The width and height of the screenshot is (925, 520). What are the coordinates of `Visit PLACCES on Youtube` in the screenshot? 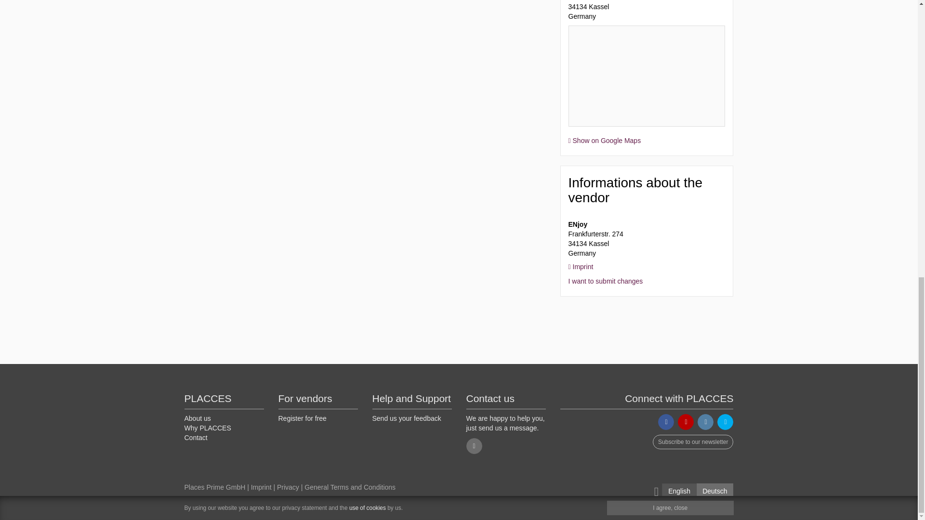 It's located at (686, 422).